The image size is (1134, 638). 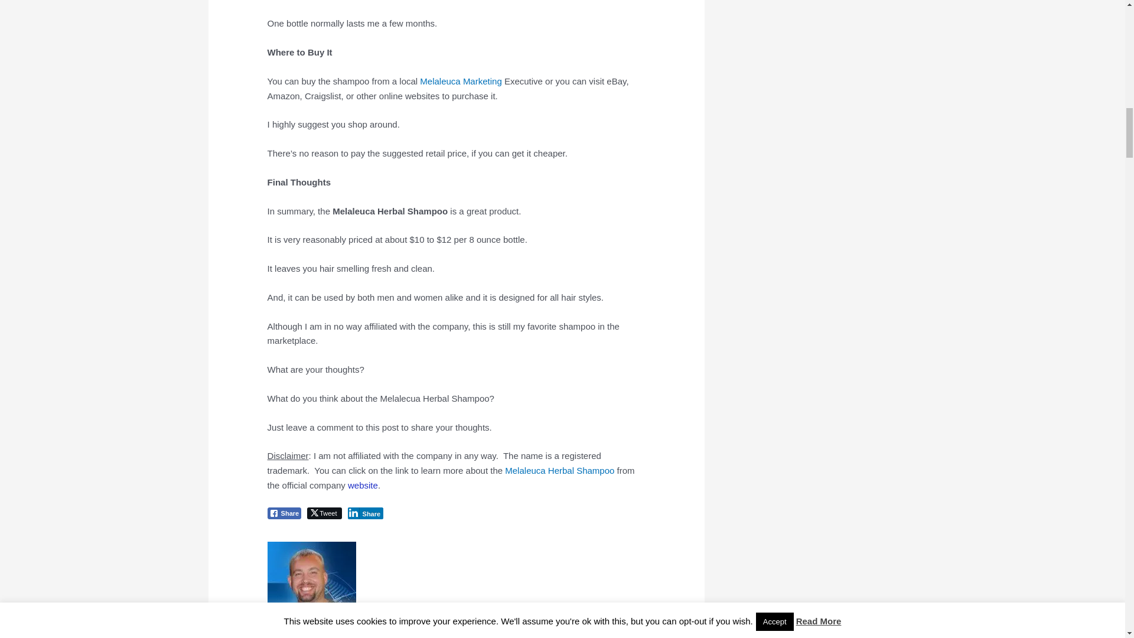 I want to click on Ed Bestoso: Melaleuca Success Story Corporate Director VI, so click(x=439, y=80).